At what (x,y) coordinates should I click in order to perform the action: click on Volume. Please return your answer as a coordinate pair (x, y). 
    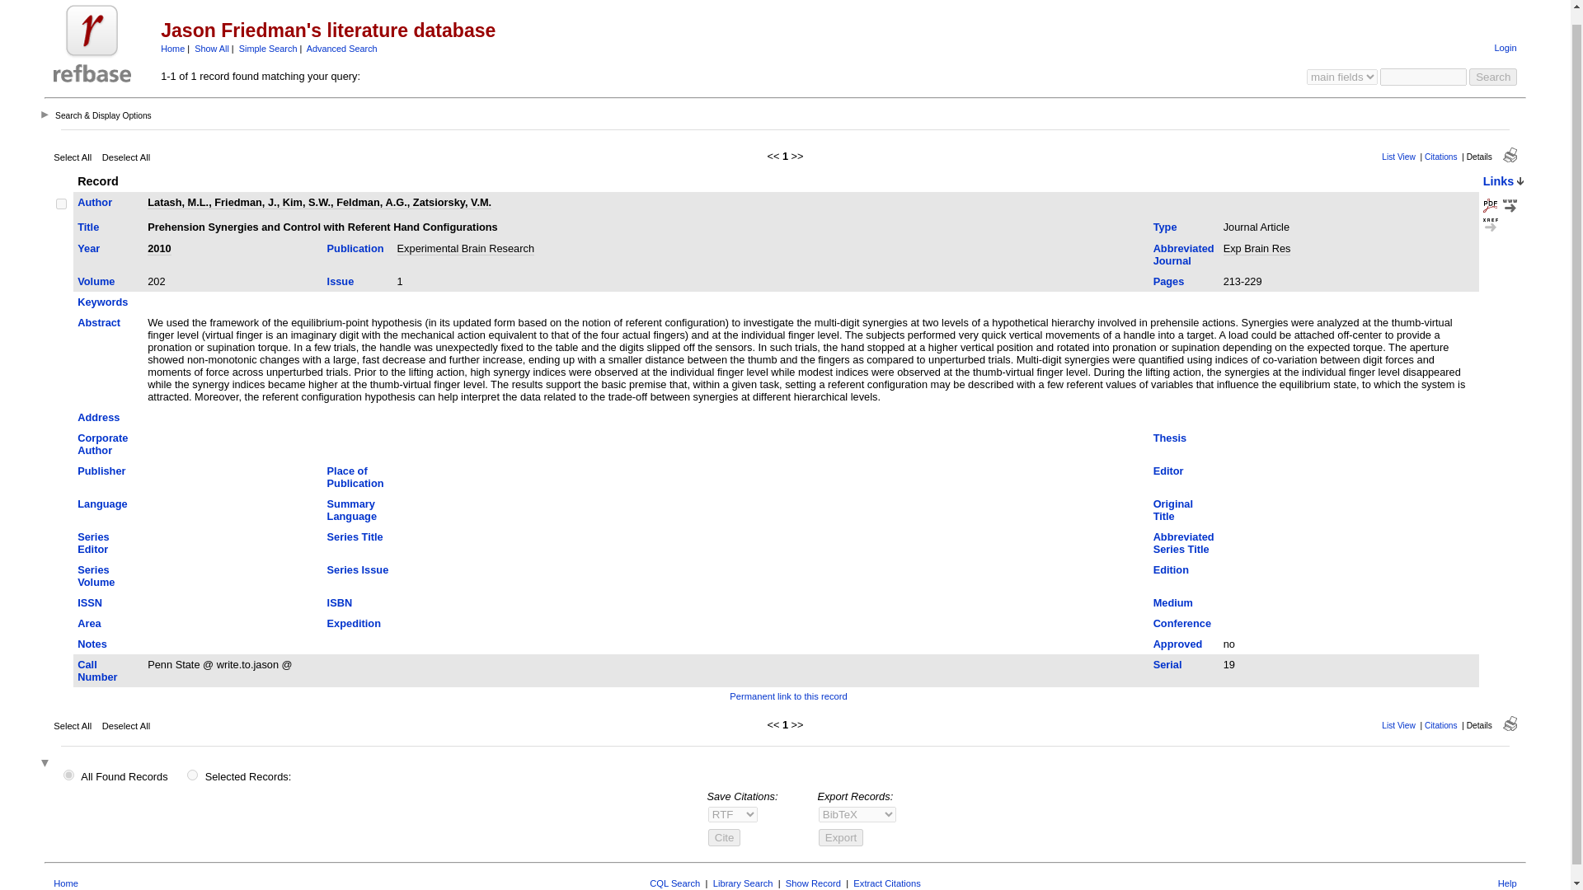
    Looking at the image, I should click on (96, 280).